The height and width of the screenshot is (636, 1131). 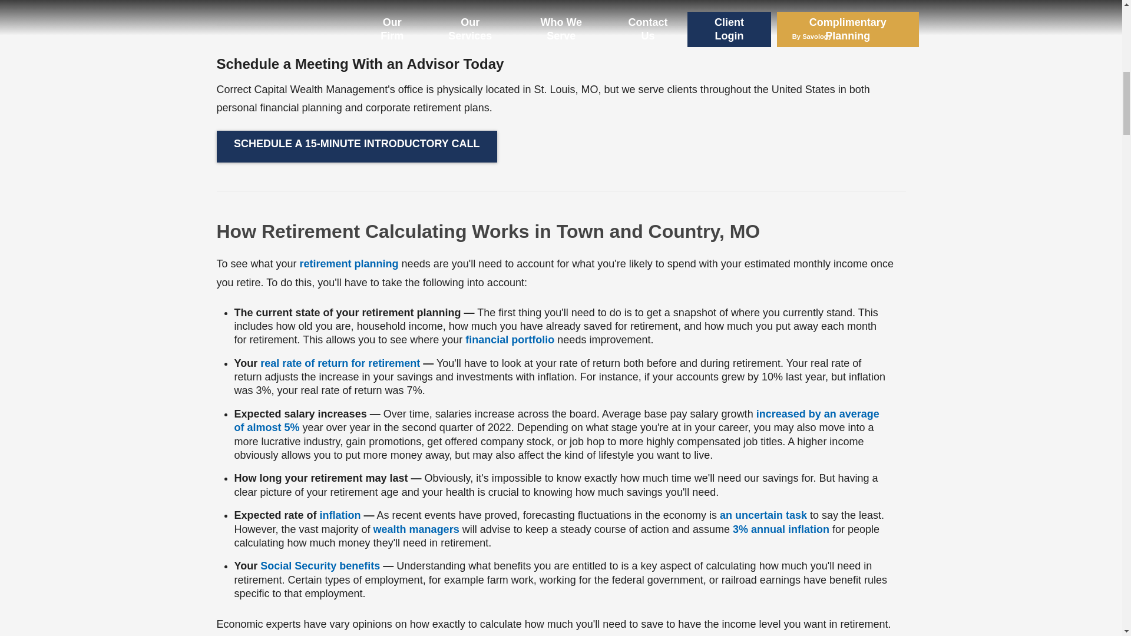 I want to click on SCHEDULE A 15-MINUTE INTRODUCTORY CALL, so click(x=357, y=147).